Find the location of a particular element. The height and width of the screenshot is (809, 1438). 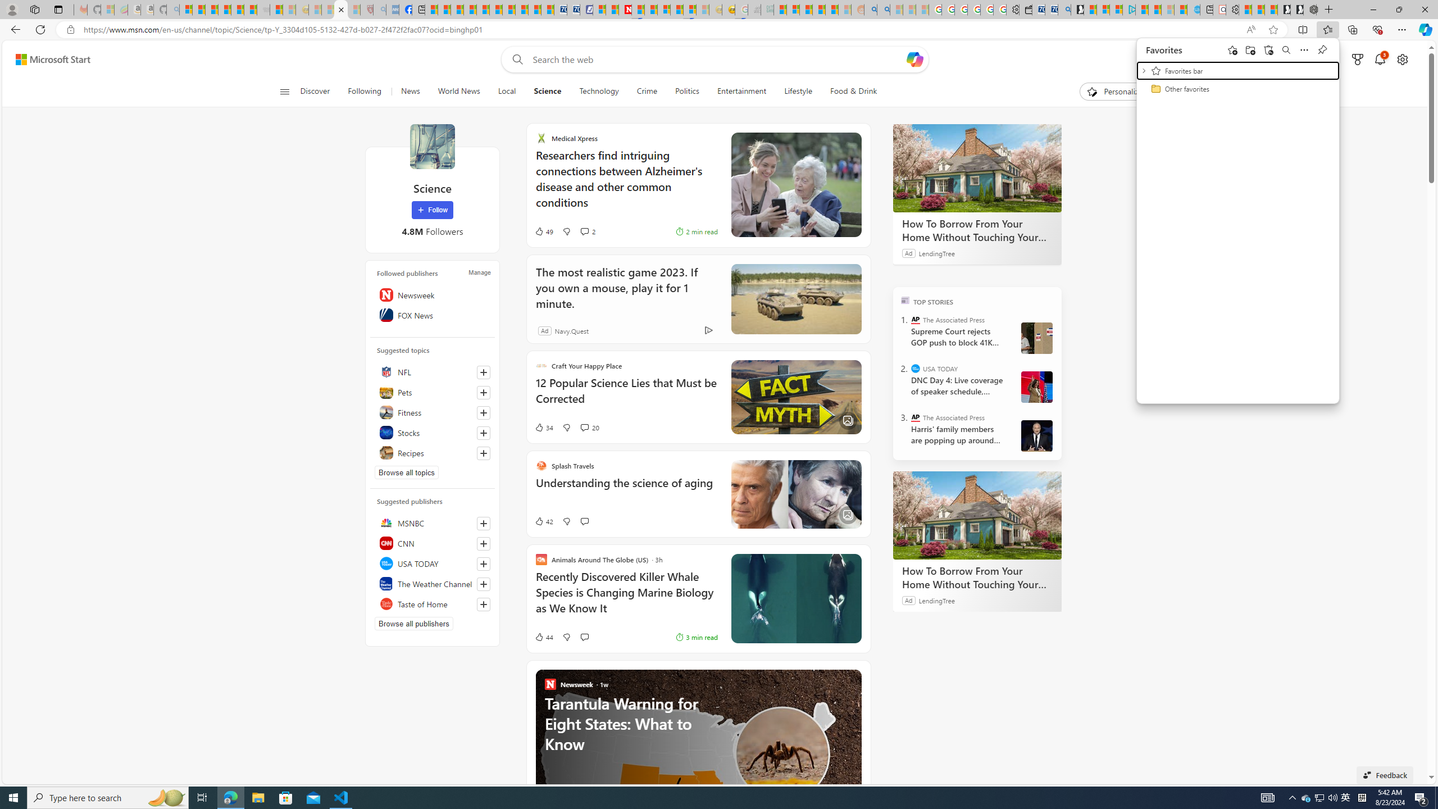

New Report Confirms 2023 Was Record Hot | Watch is located at coordinates (237, 10).